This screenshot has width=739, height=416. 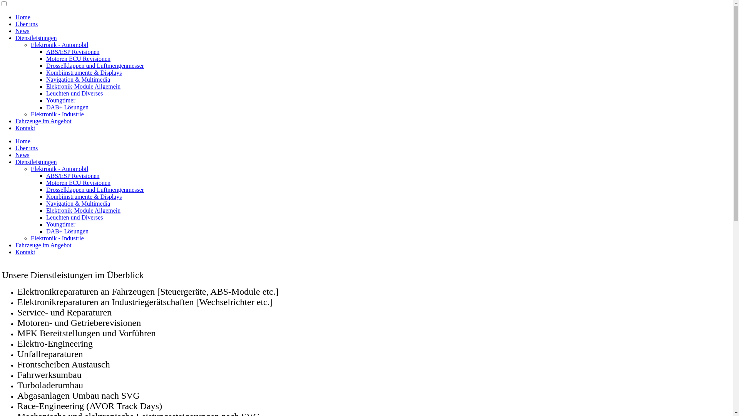 What do you see at coordinates (78, 79) in the screenshot?
I see `Navigation & Multimedia` at bounding box center [78, 79].